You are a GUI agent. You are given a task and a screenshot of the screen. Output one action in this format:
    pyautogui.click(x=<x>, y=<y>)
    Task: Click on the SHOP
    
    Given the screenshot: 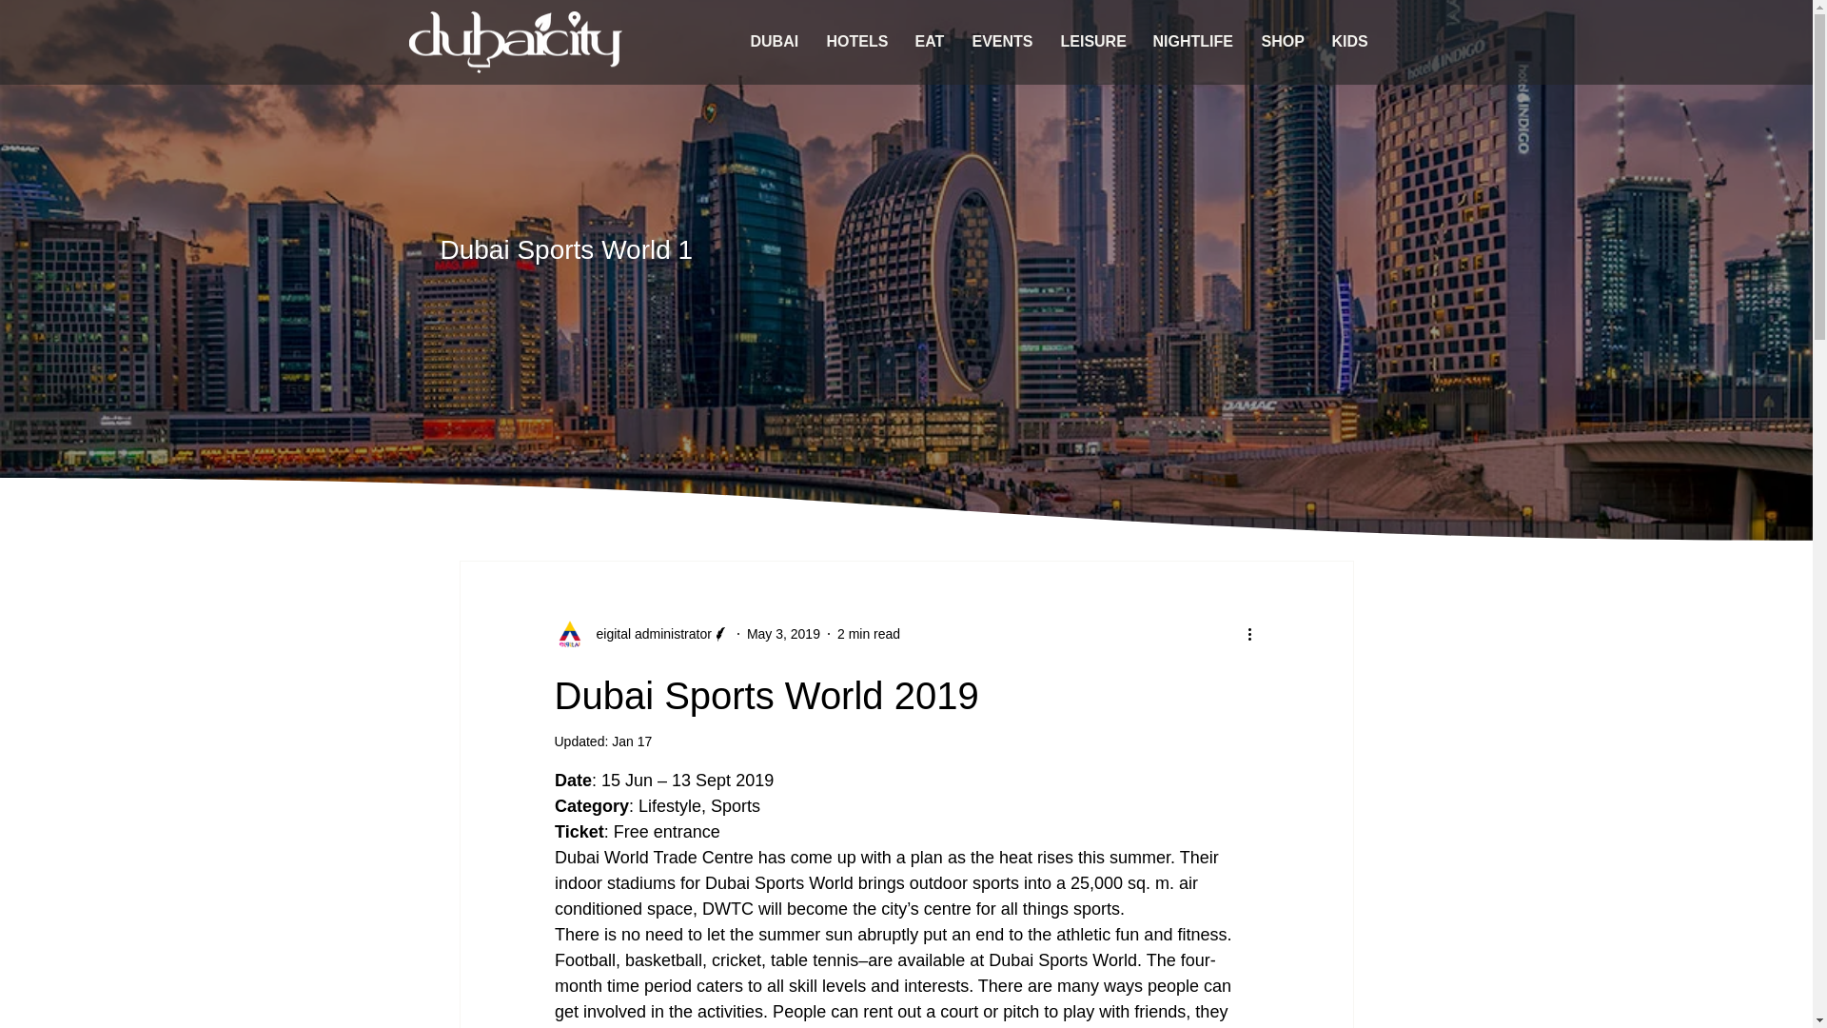 What is the action you would take?
    pyautogui.click(x=1281, y=42)
    